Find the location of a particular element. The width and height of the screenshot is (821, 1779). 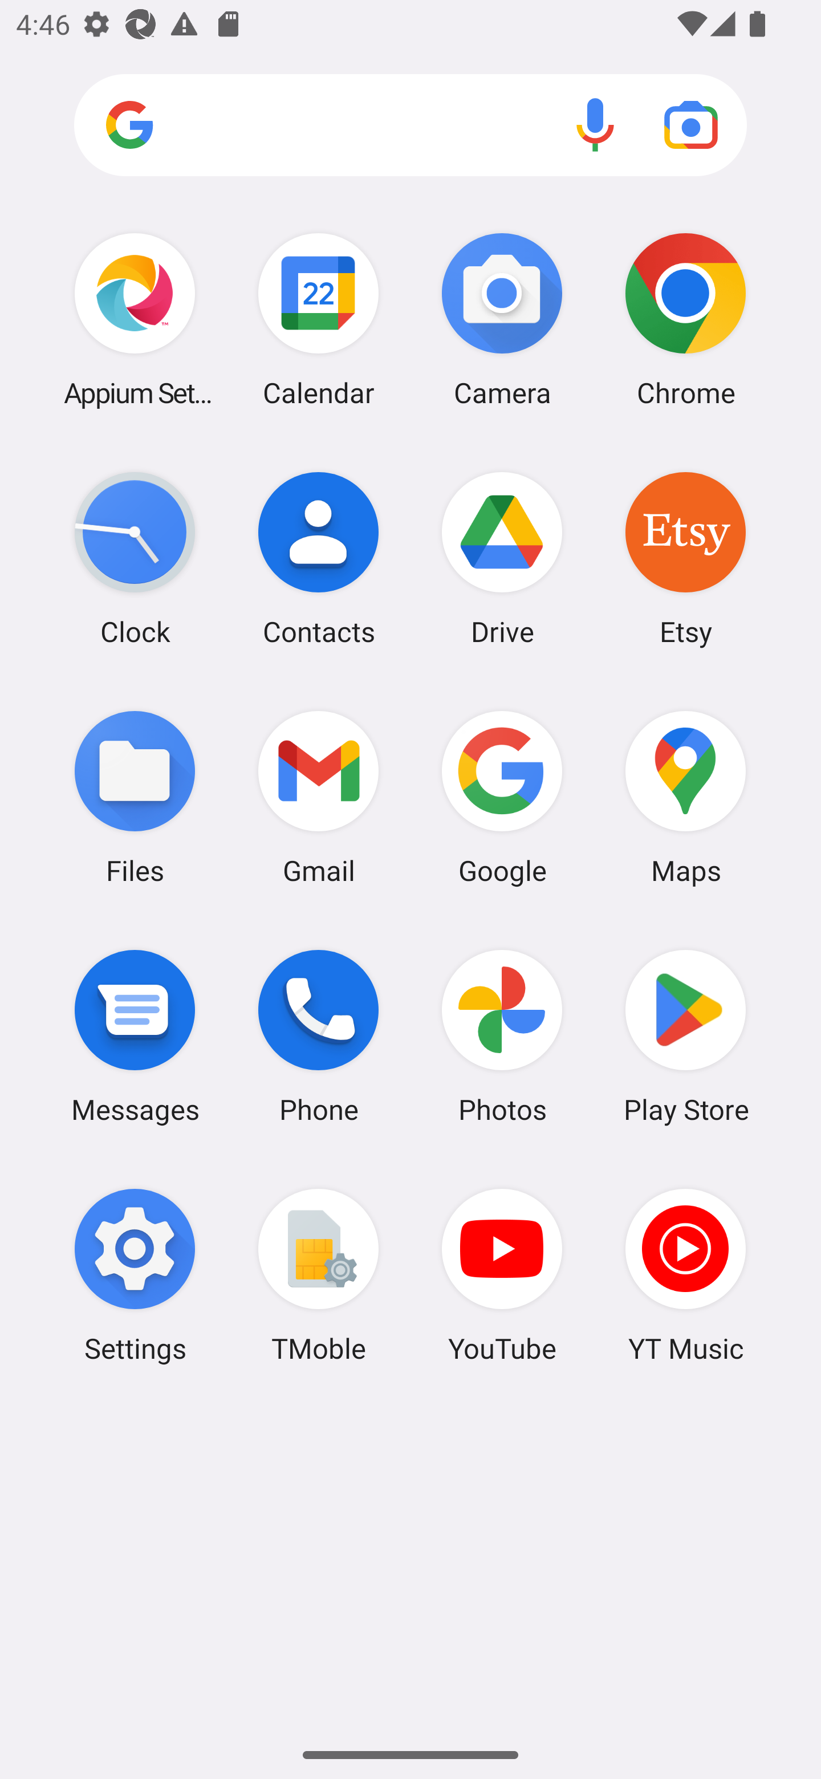

Play Store is located at coordinates (685, 1036).